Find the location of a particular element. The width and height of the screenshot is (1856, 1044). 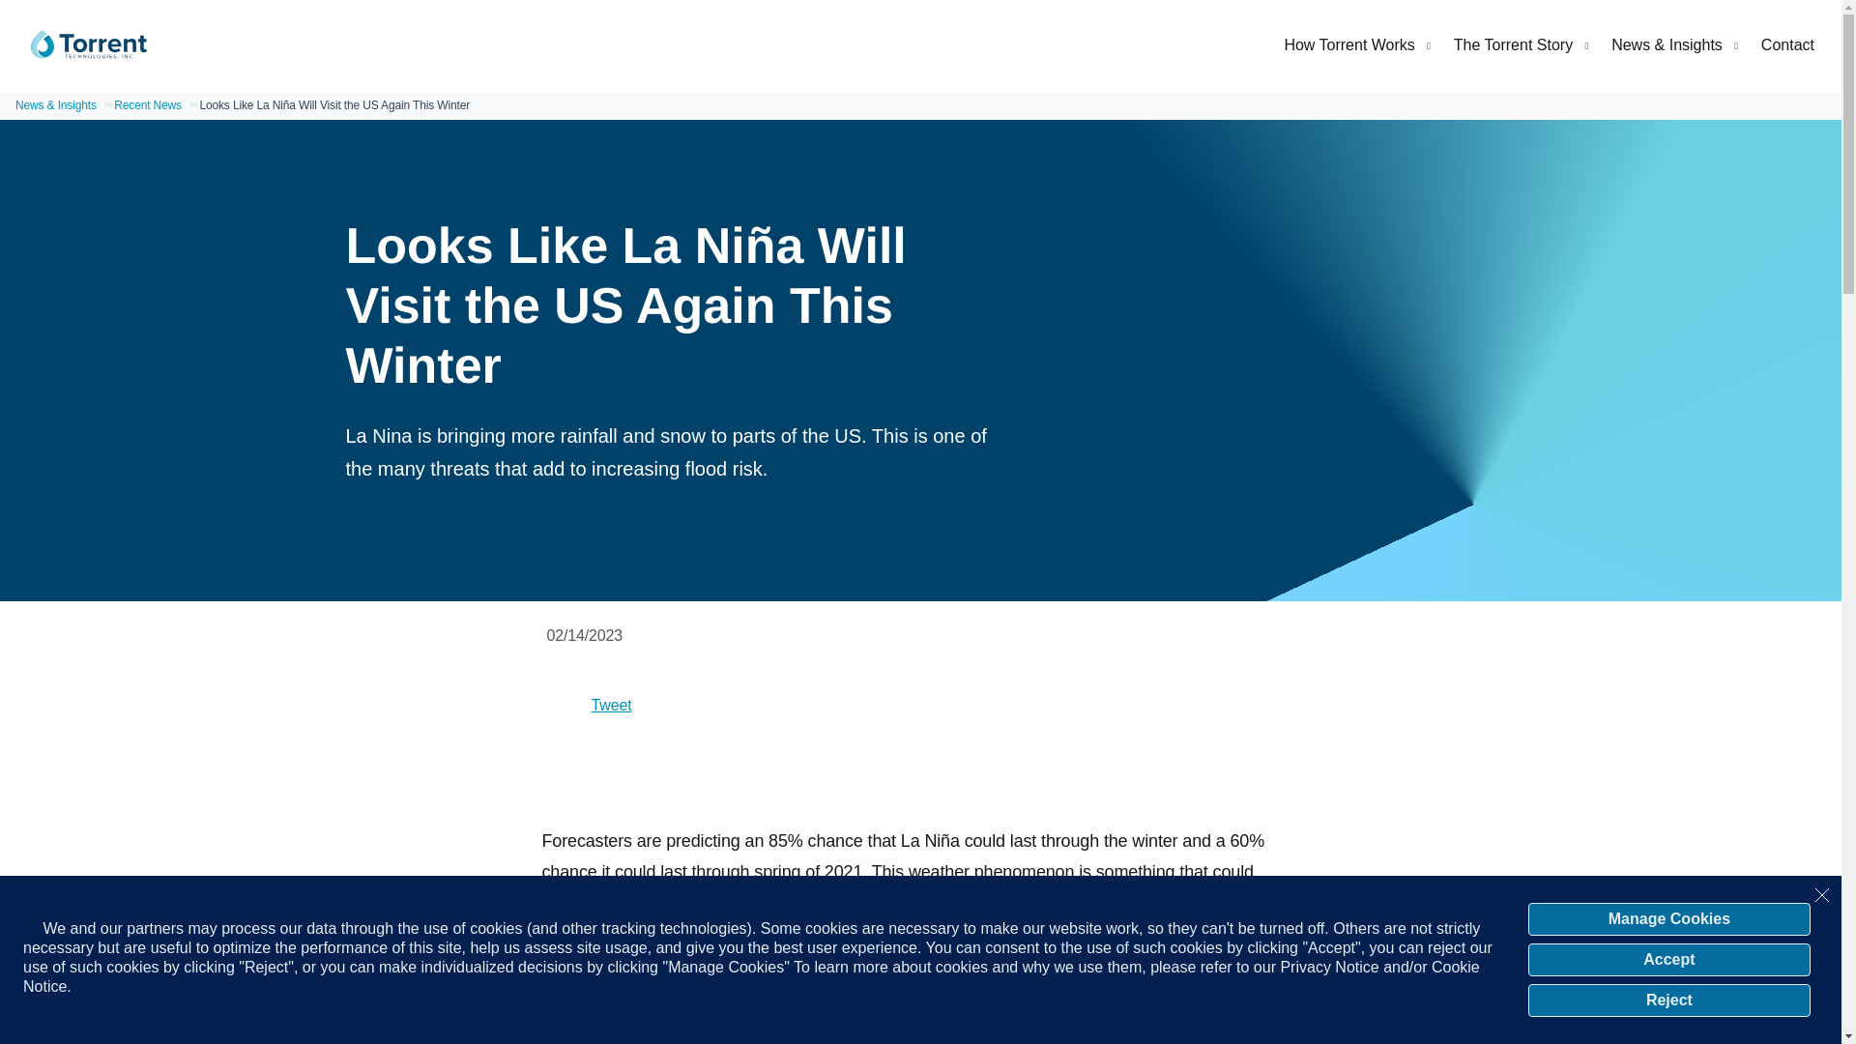

Accept is located at coordinates (1668, 959).